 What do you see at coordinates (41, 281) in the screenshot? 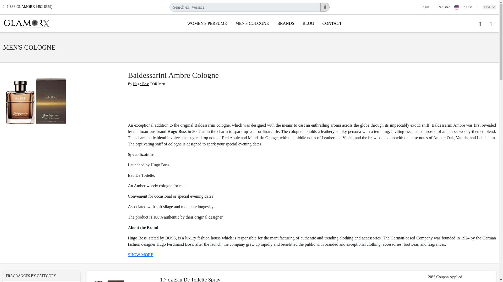
I see `Best Sellers` at bounding box center [41, 281].